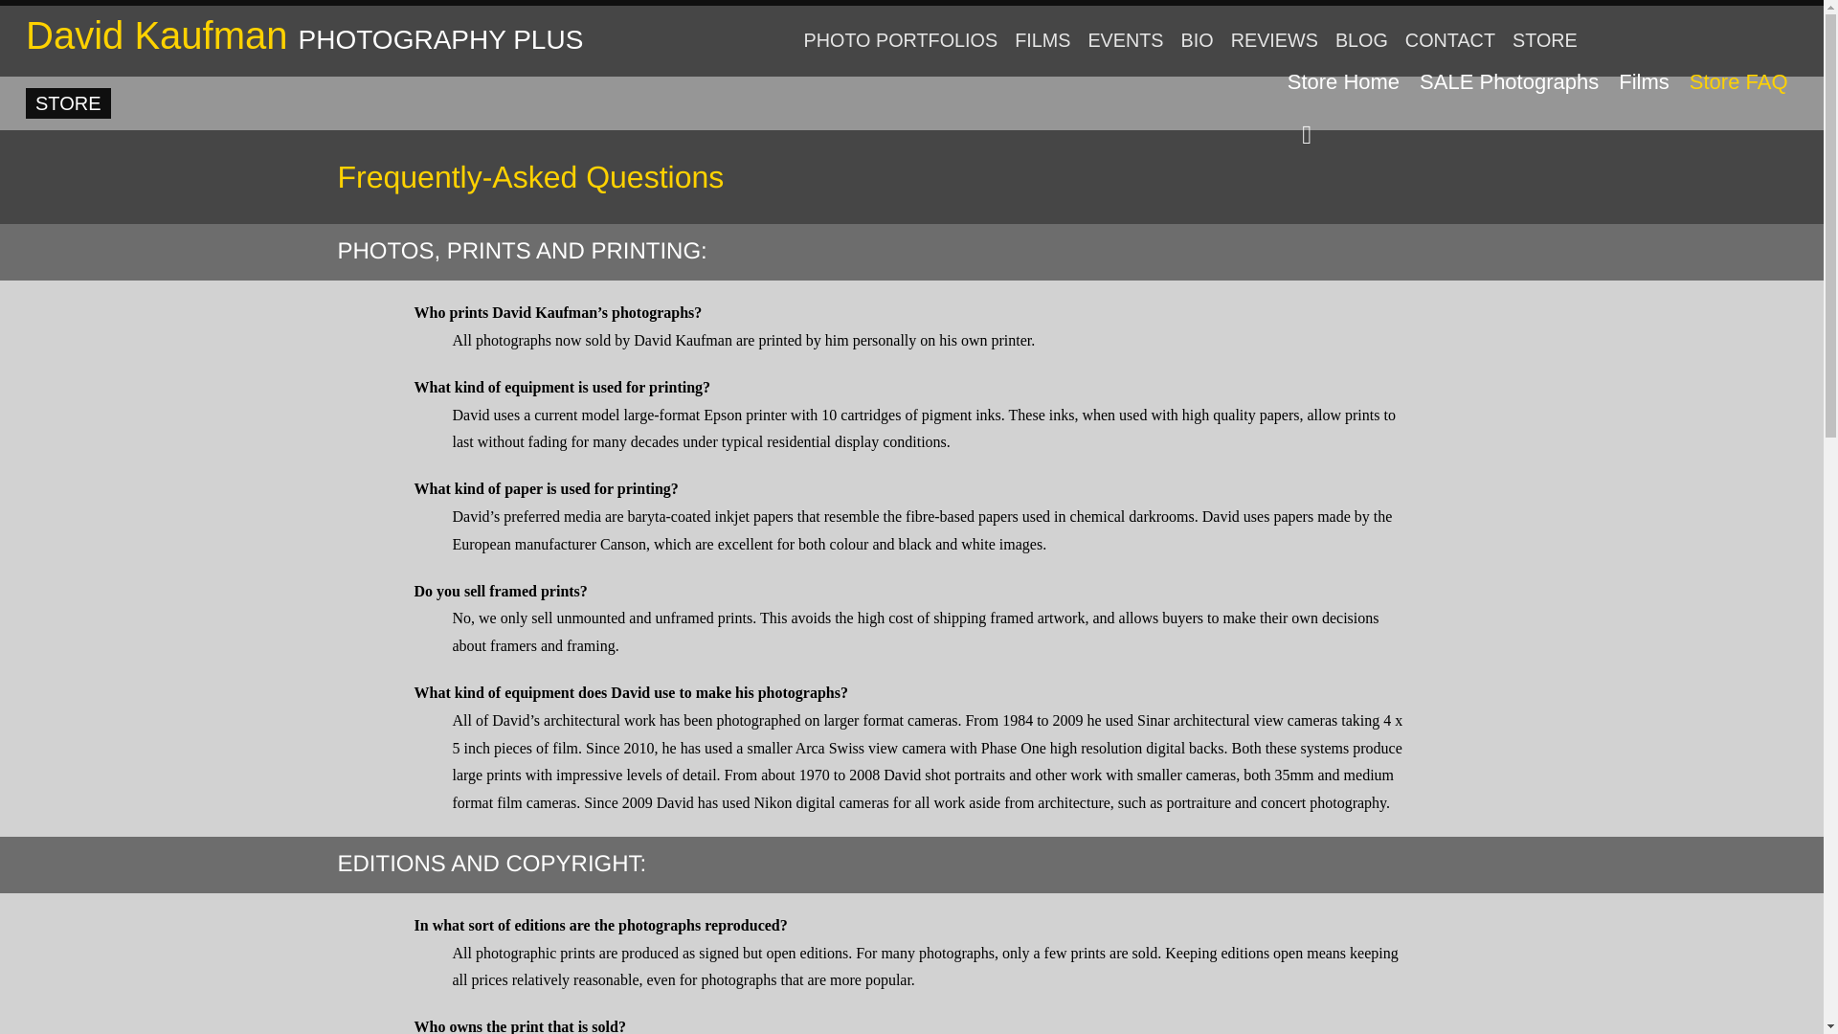 Image resolution: width=1838 pixels, height=1034 pixels. Describe the element at coordinates (1544, 41) in the screenshot. I see `STORE` at that location.